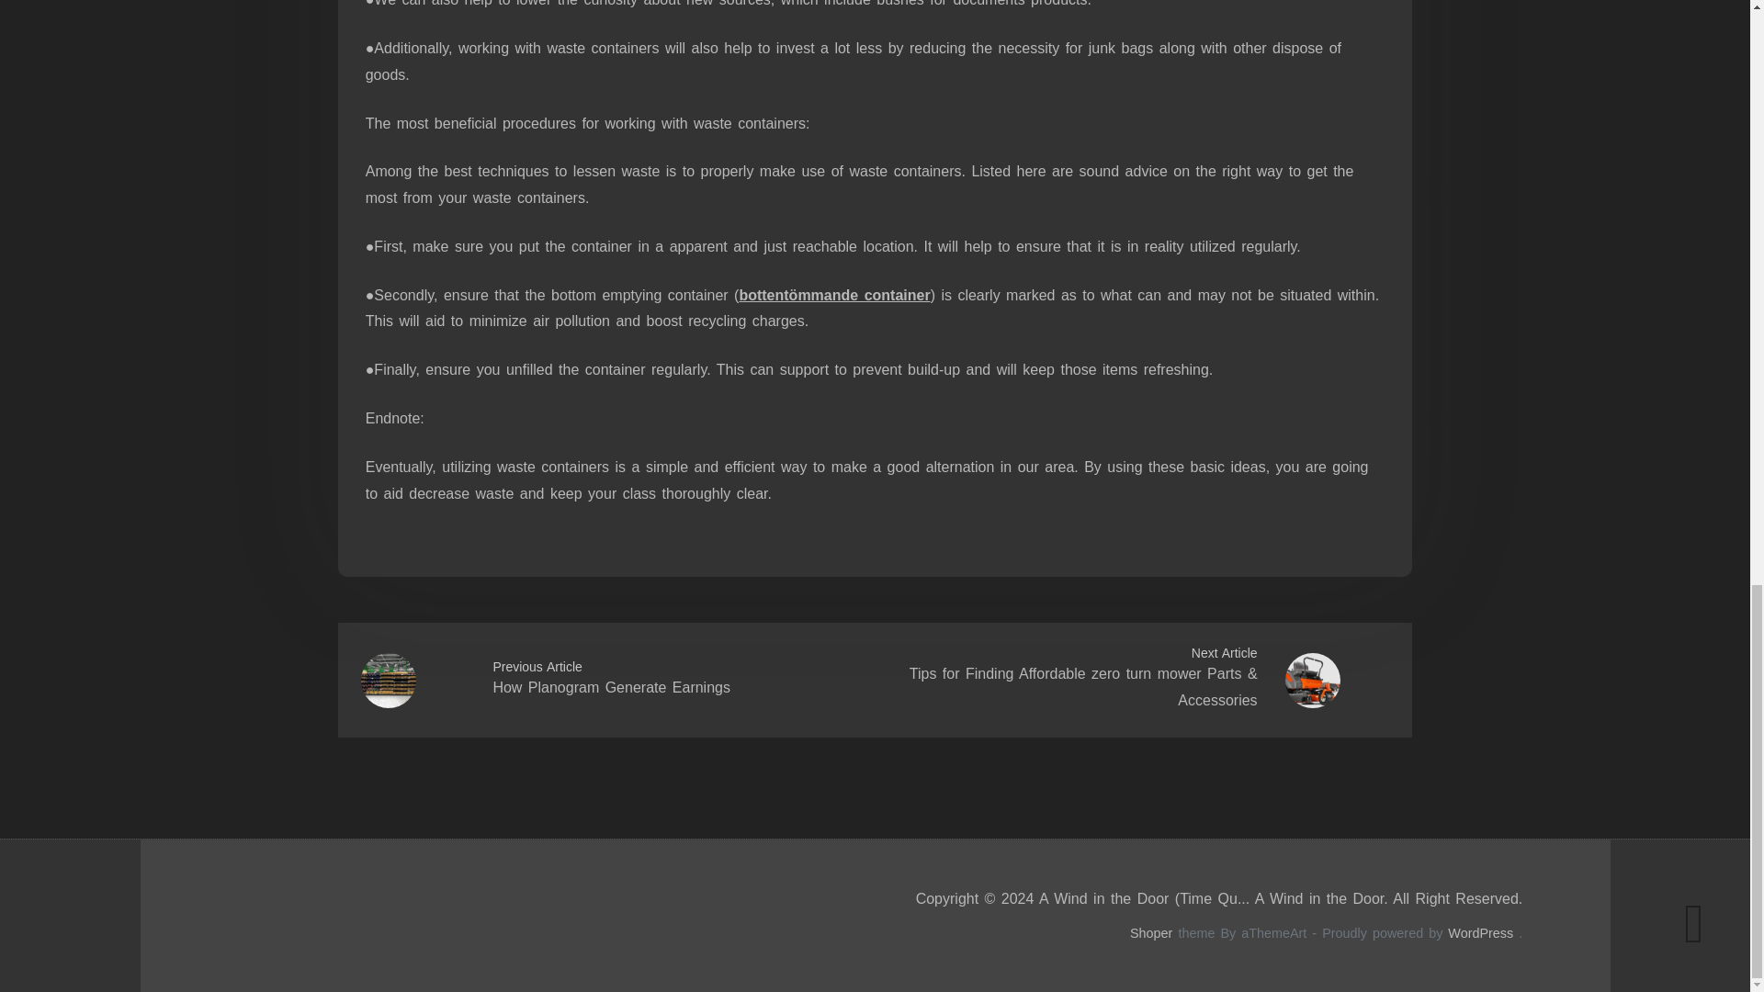  I want to click on How Planogram Generate Earnings, so click(610, 687).